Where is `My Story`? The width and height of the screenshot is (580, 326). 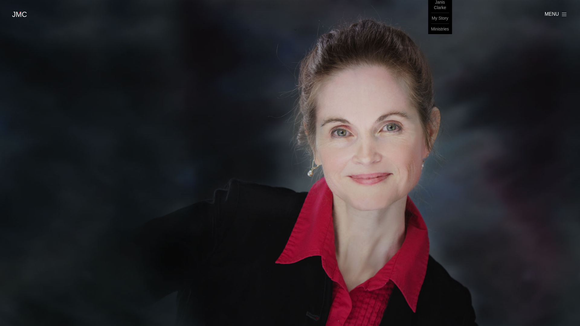 My Story is located at coordinates (440, 18).